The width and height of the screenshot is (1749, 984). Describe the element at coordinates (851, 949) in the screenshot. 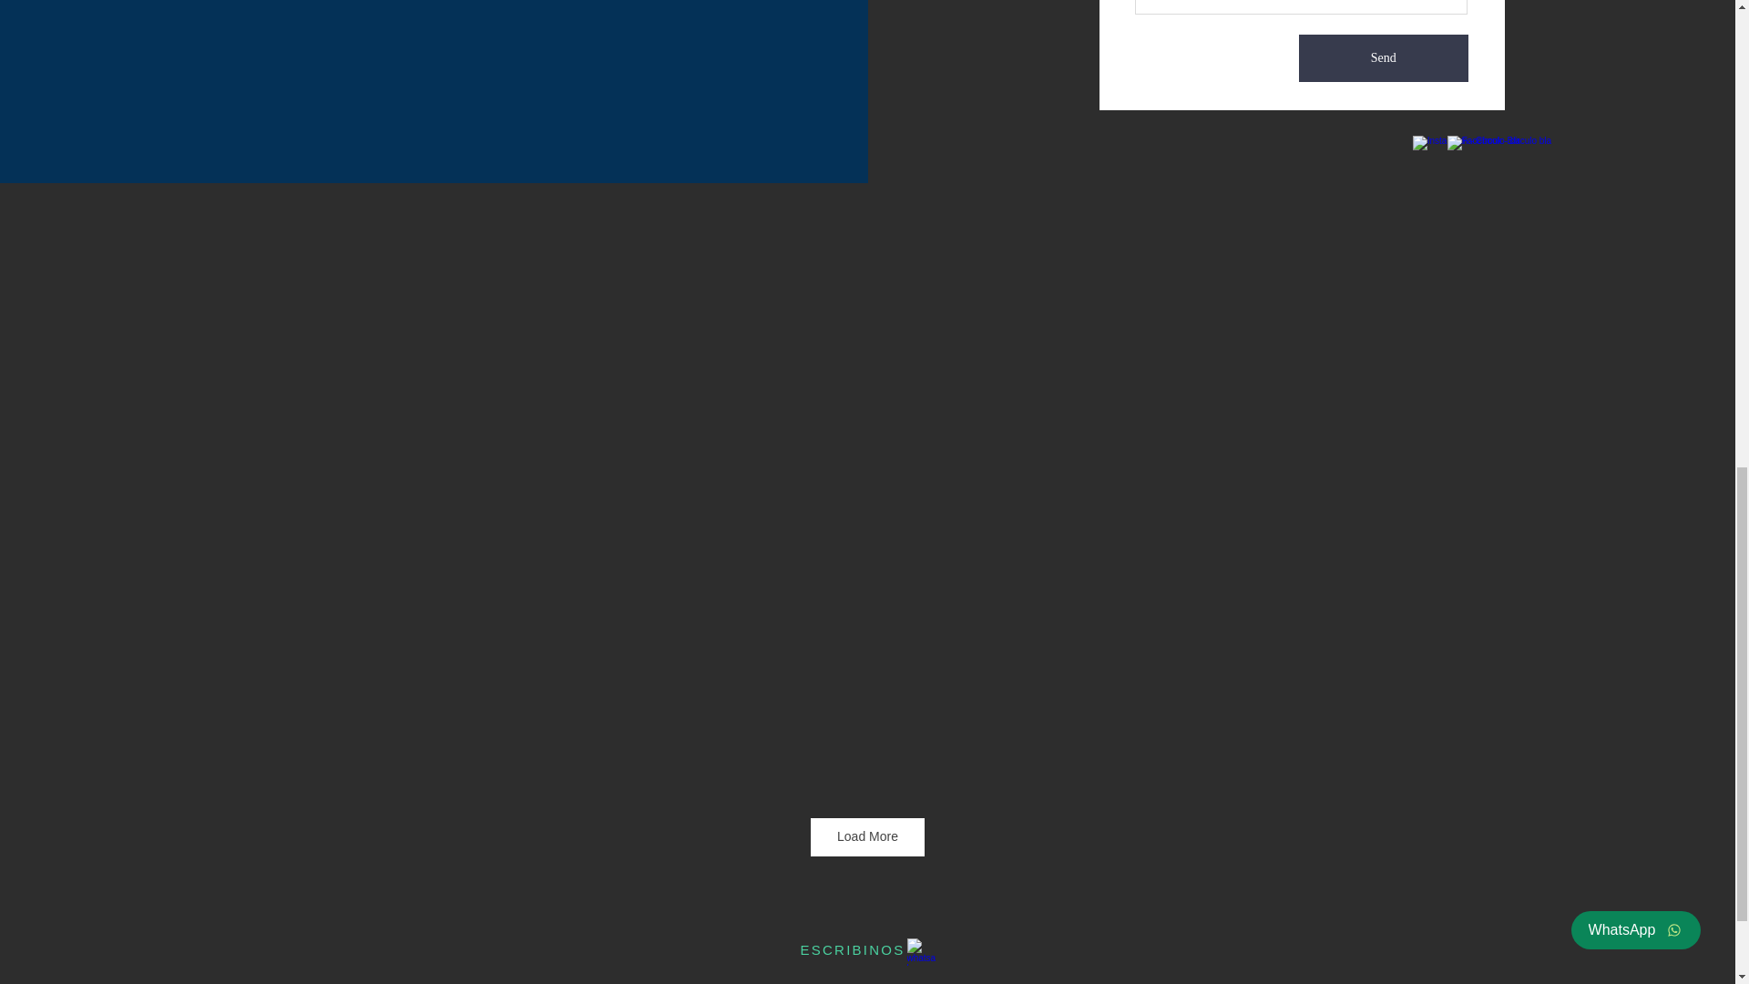

I see `ESCRIBINOS` at that location.